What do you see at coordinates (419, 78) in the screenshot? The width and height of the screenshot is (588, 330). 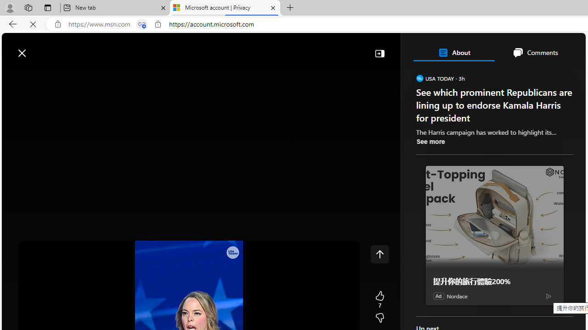 I see `USA TODAY` at bounding box center [419, 78].